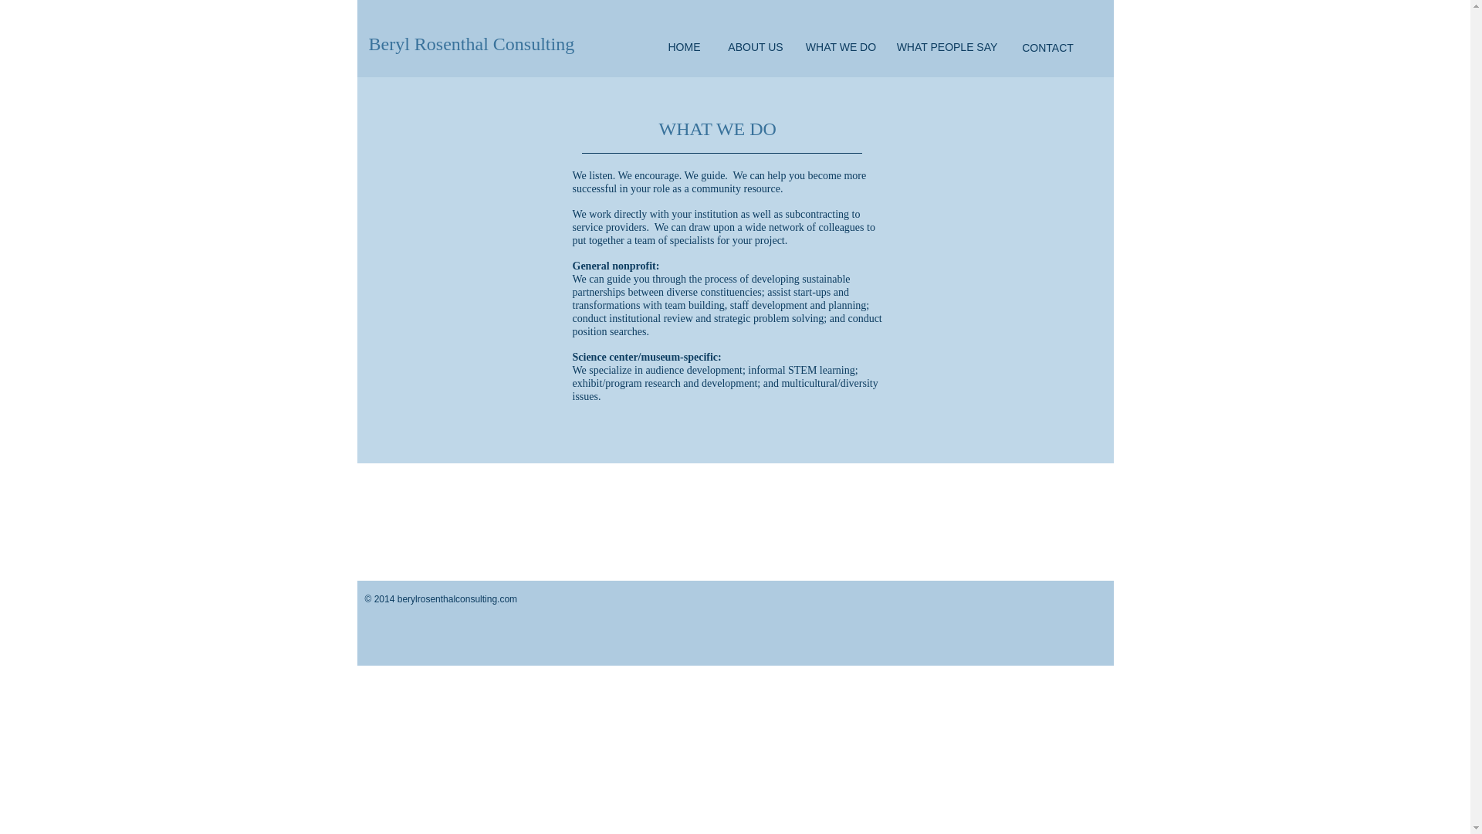 The width and height of the screenshot is (1482, 834). I want to click on WHAT WE DO, so click(841, 48).